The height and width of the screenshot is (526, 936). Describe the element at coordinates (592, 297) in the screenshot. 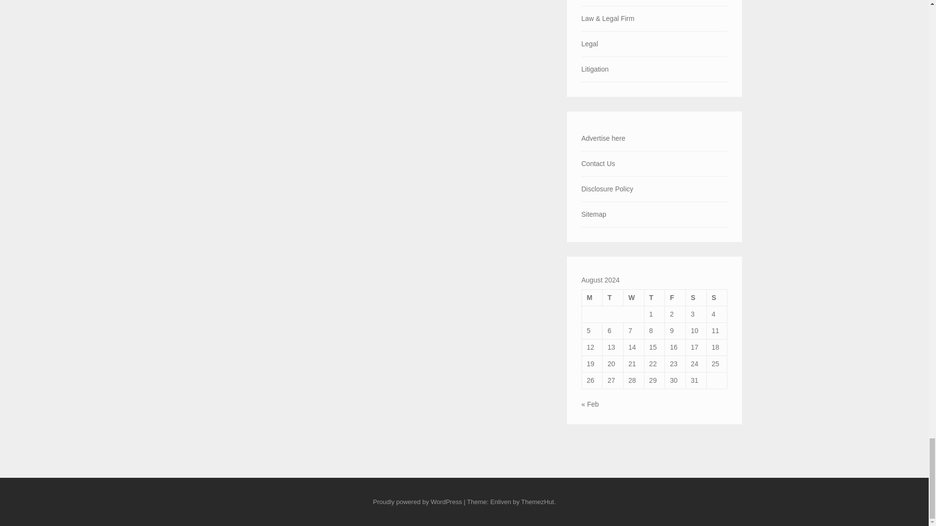

I see `Monday` at that location.